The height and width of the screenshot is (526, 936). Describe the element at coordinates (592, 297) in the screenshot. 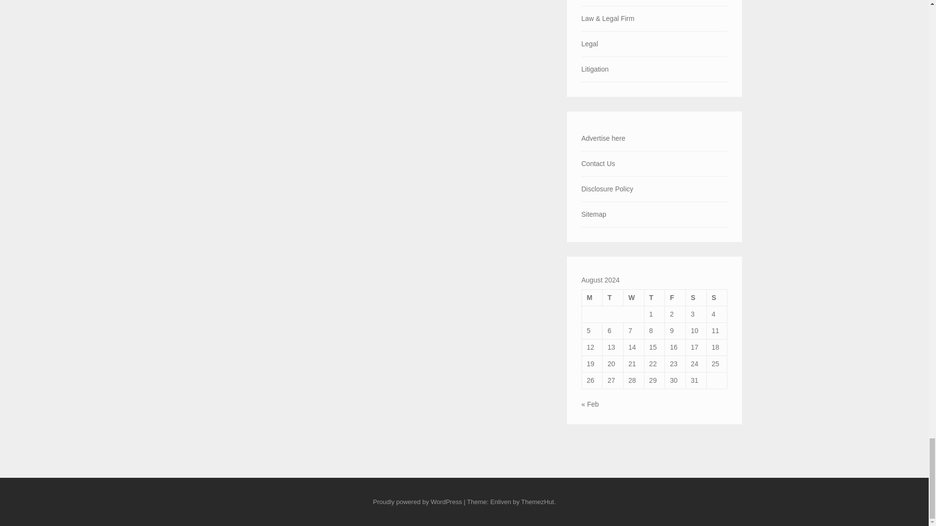

I see `Monday` at that location.